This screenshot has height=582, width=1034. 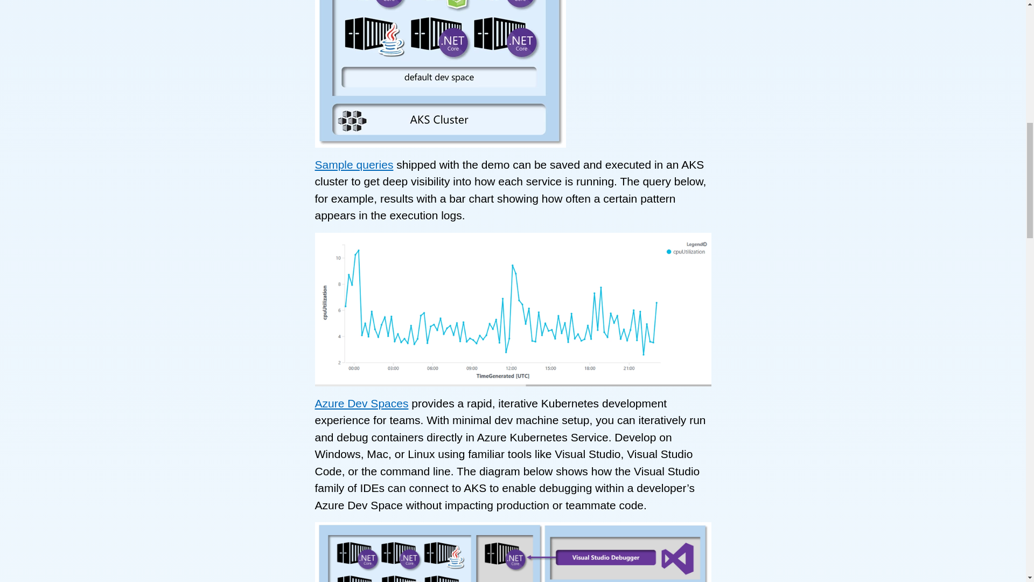 I want to click on chart, so click(x=513, y=309).